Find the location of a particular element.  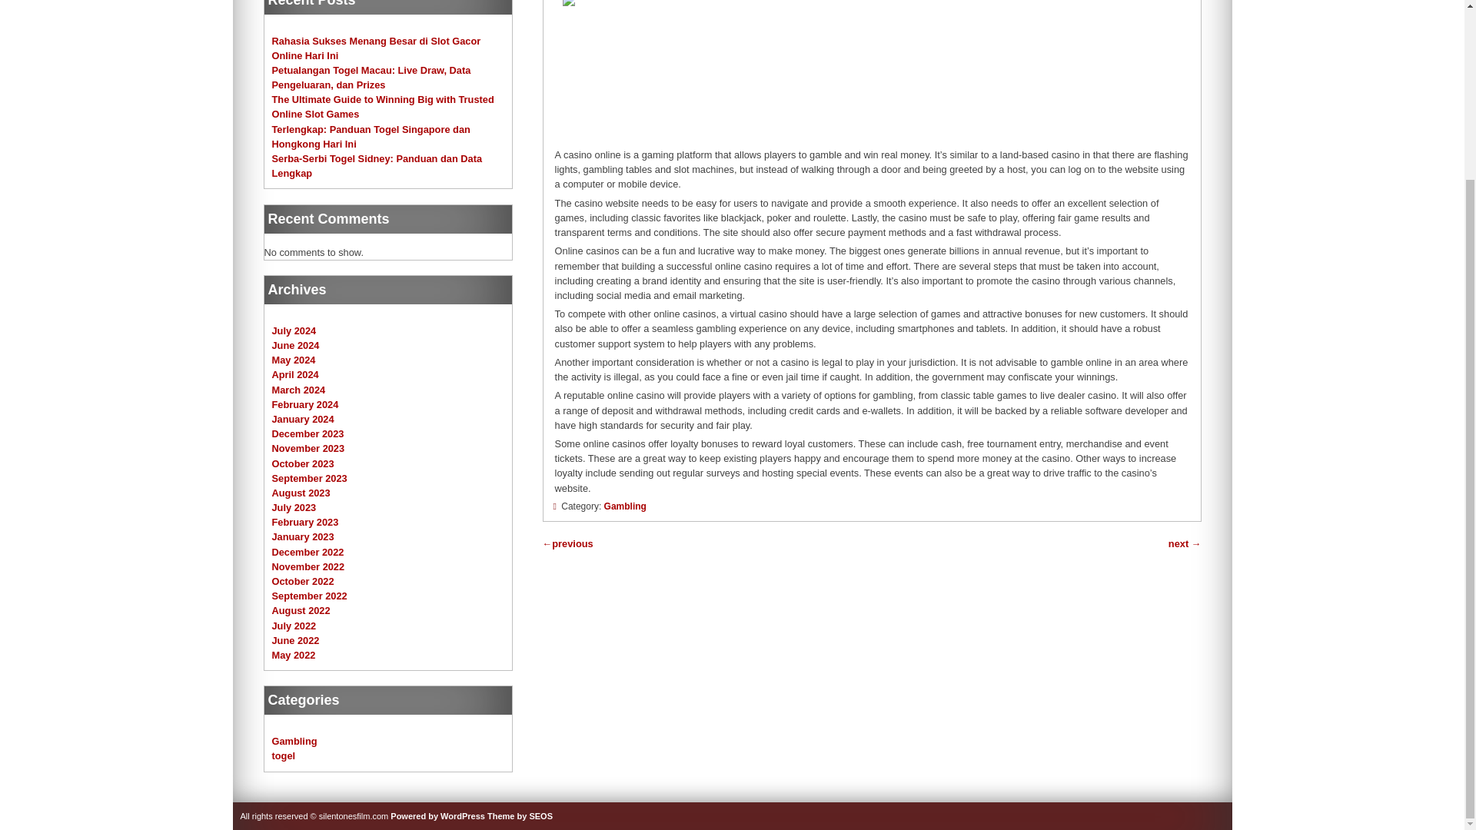

Gambling is located at coordinates (294, 741).